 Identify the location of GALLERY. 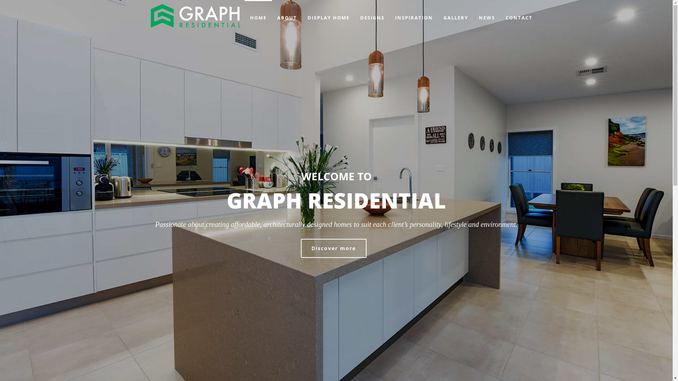
(456, 16).